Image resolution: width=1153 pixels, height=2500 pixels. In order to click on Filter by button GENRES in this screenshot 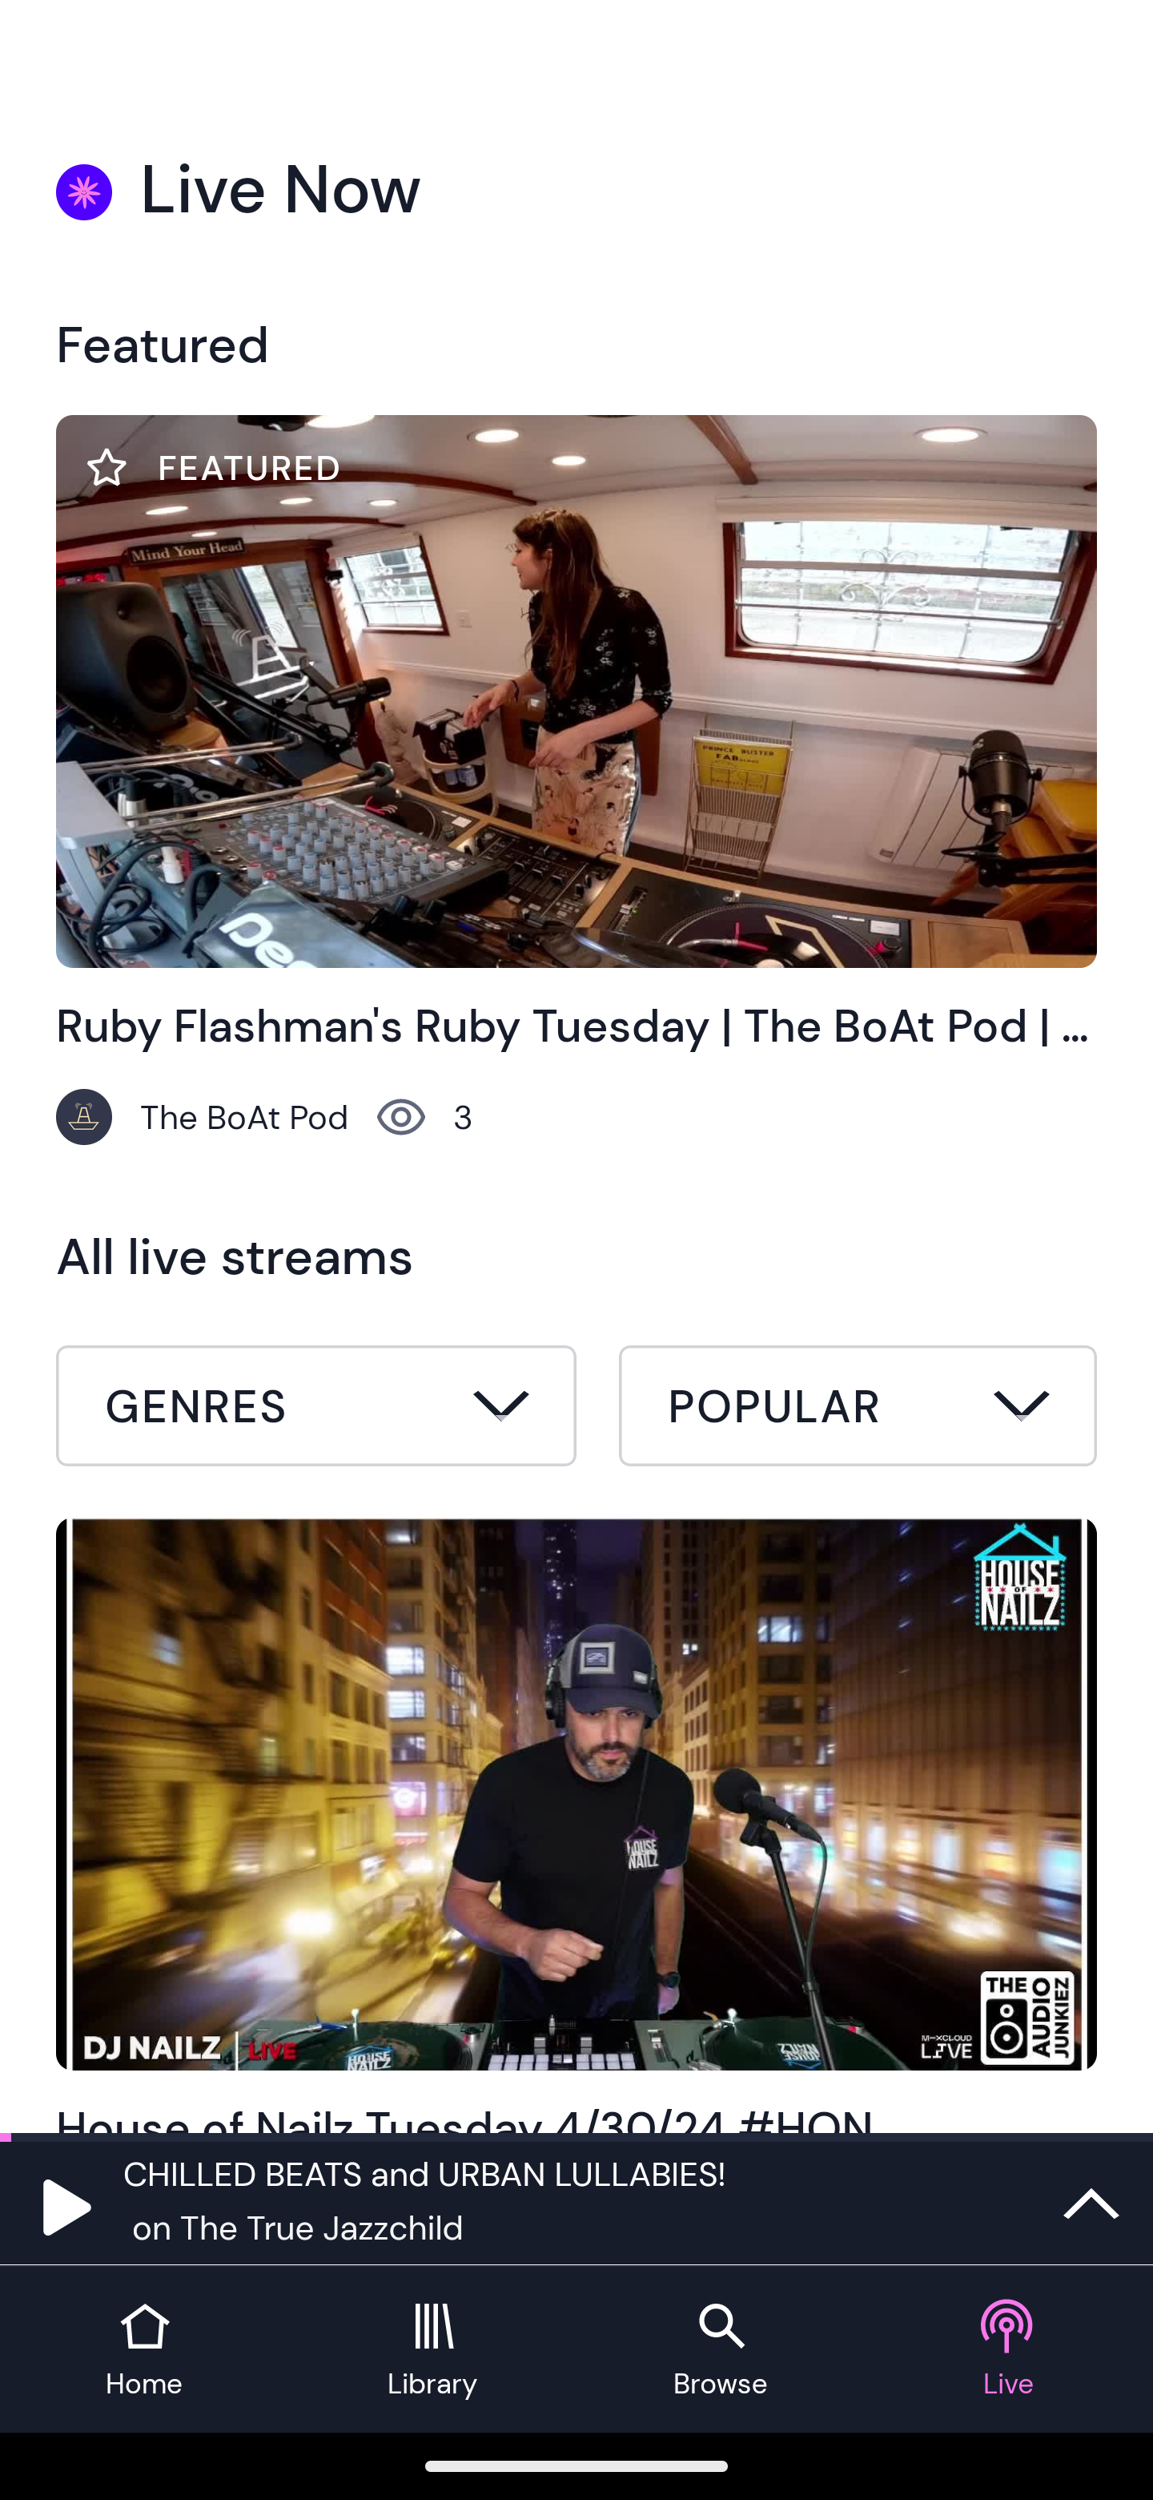, I will do `click(316, 1405)`.